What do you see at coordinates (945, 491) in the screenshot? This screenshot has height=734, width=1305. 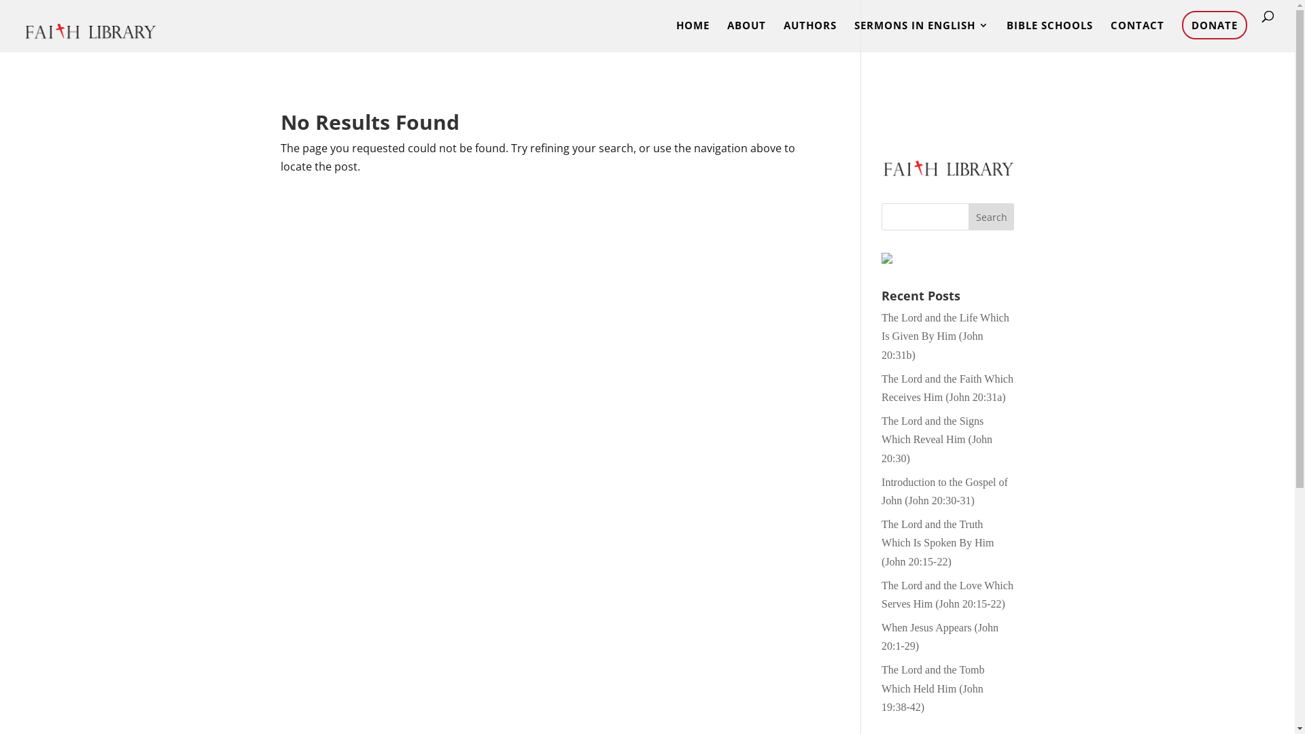 I see `Introduction to the Gospel of John (John 20:30-31)` at bounding box center [945, 491].